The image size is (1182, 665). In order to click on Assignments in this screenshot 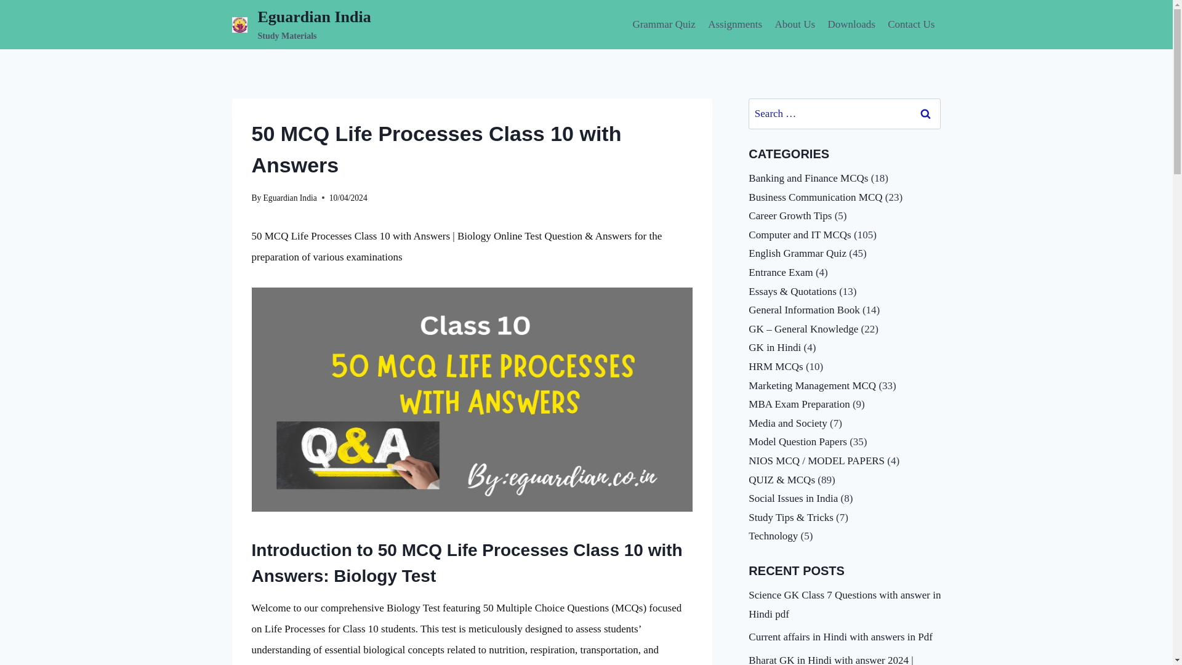, I will do `click(735, 24)`.